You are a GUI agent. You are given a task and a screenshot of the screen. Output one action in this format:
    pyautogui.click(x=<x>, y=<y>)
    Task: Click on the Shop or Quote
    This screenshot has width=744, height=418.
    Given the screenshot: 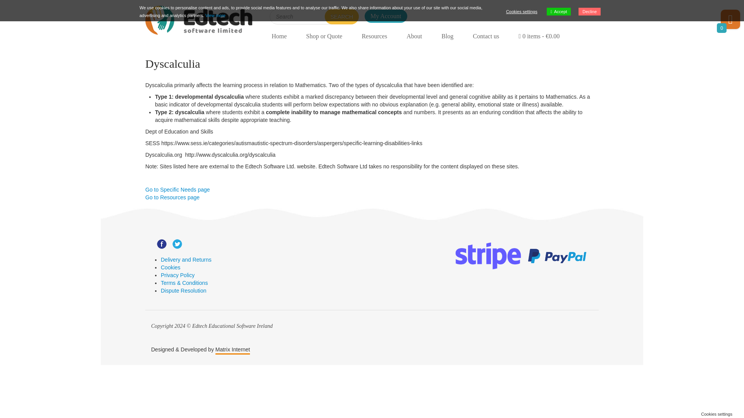 What is the action you would take?
    pyautogui.click(x=324, y=36)
    